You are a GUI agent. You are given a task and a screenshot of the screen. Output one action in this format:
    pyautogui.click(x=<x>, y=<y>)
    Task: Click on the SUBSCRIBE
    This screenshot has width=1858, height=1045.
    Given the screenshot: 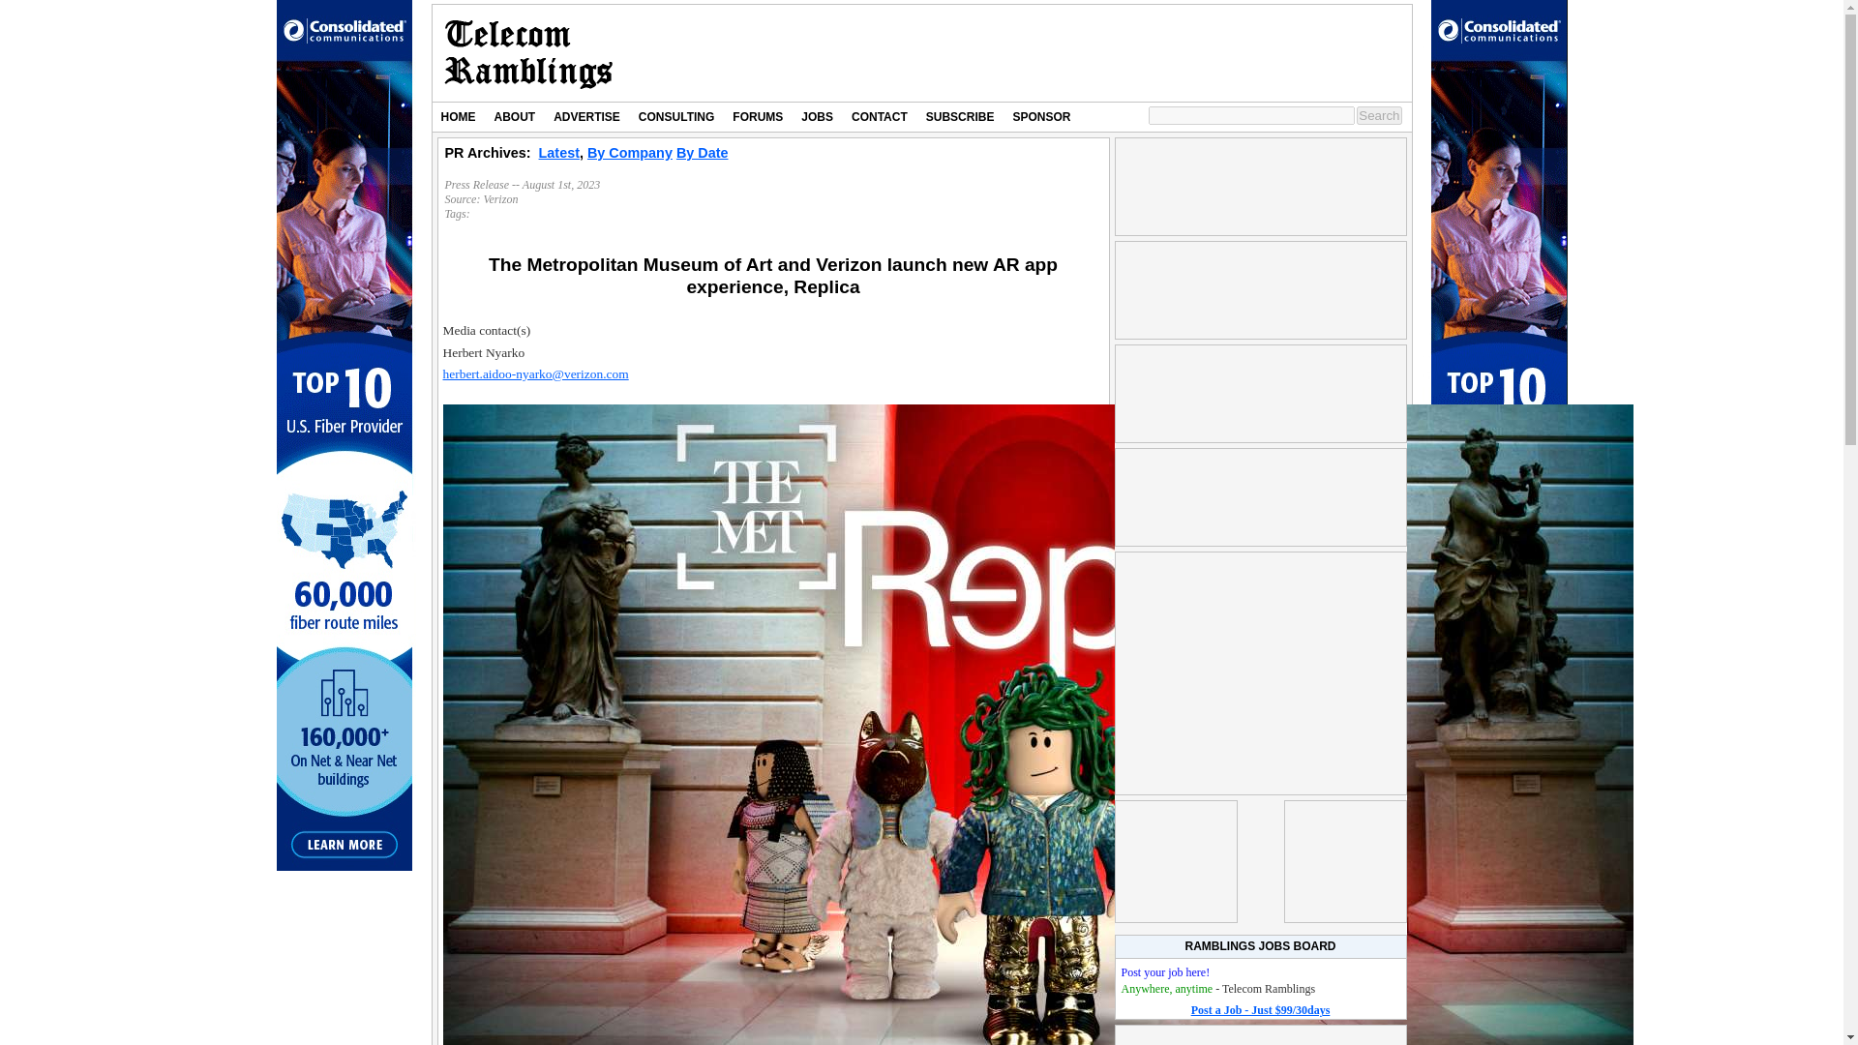 What is the action you would take?
    pyautogui.click(x=960, y=116)
    